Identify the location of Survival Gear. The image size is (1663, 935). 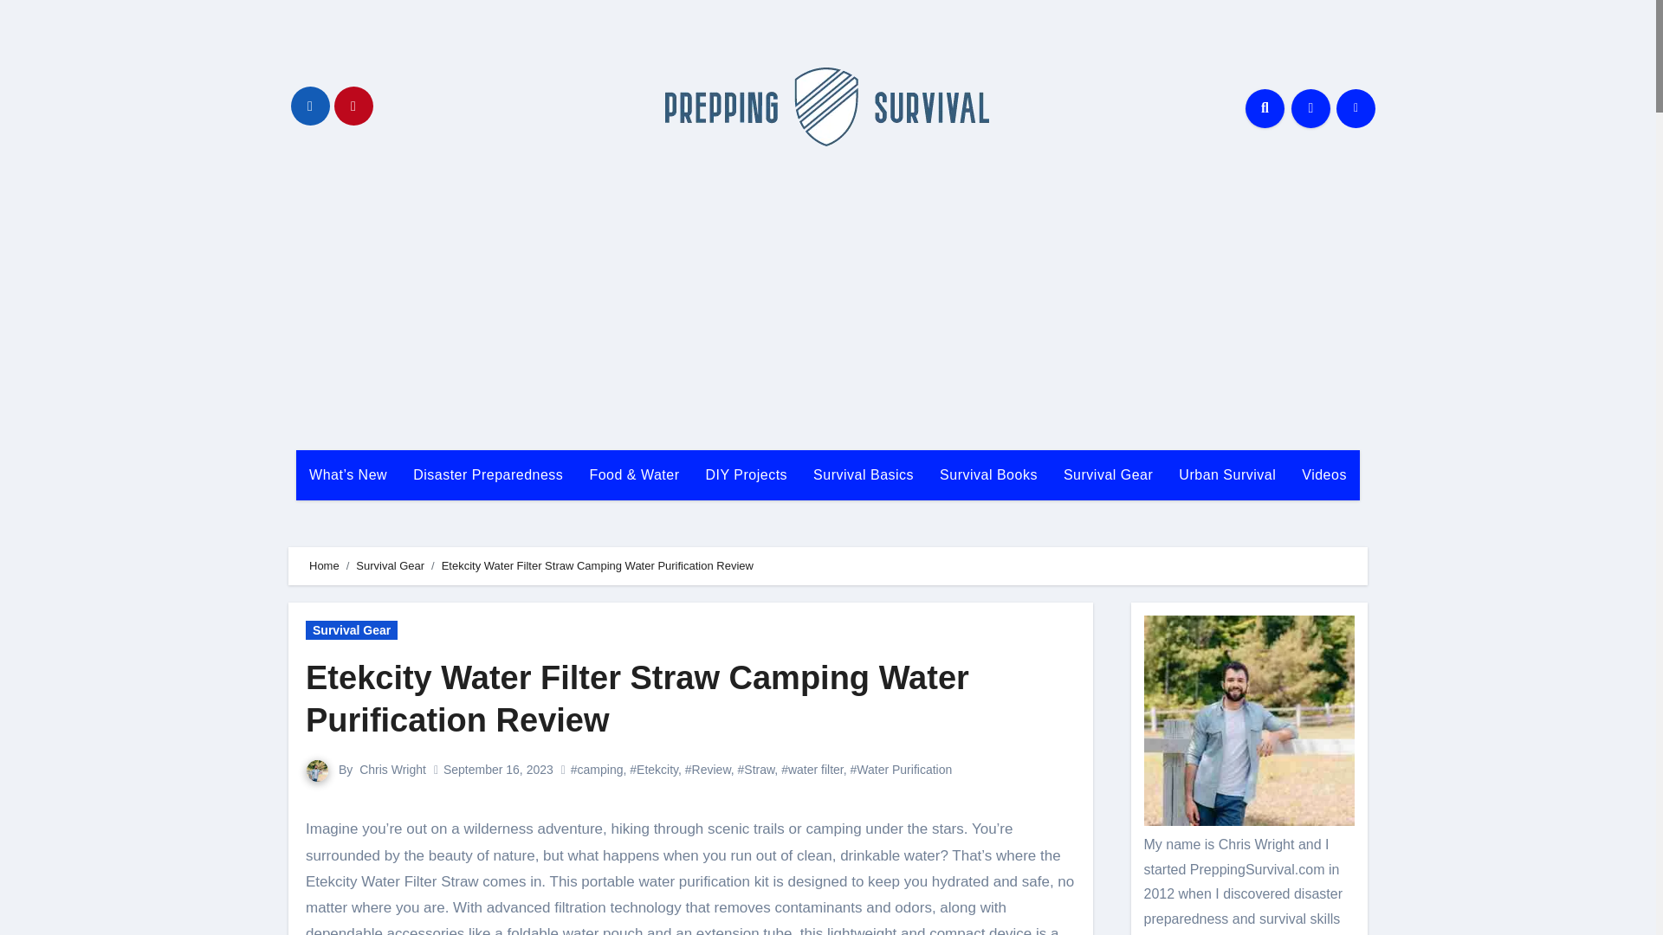
(1108, 474).